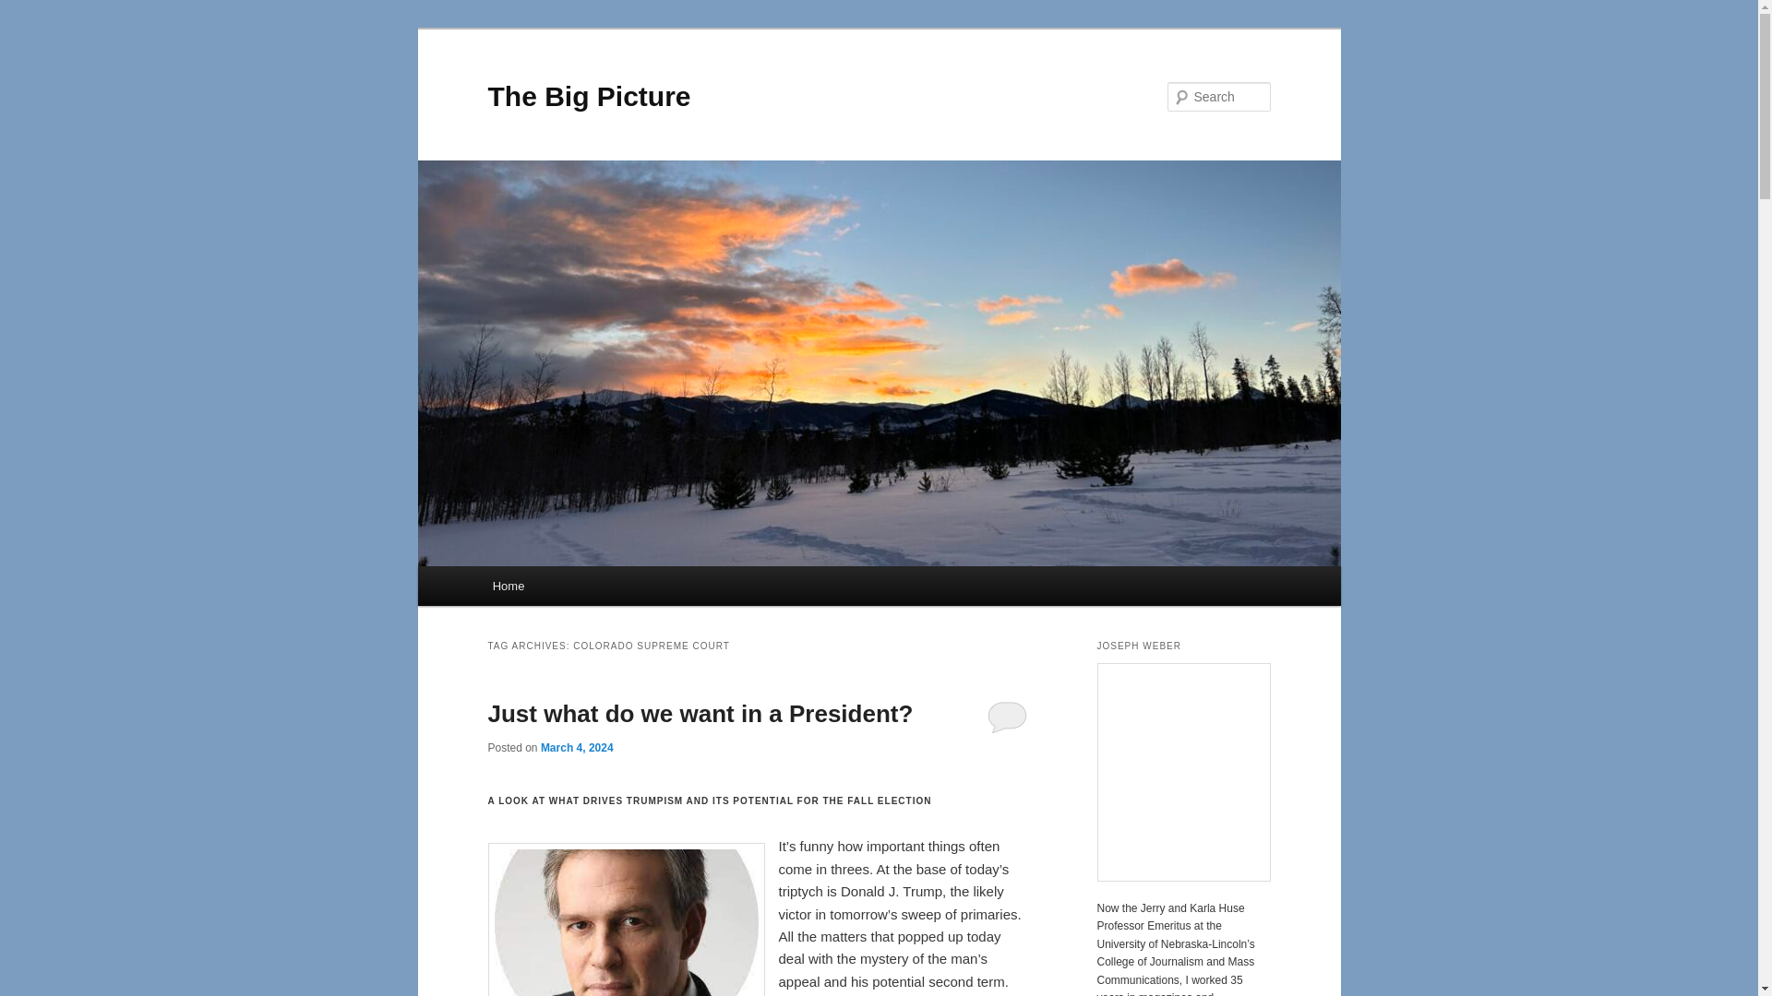 This screenshot has height=996, width=1772. I want to click on Search, so click(30, 10).